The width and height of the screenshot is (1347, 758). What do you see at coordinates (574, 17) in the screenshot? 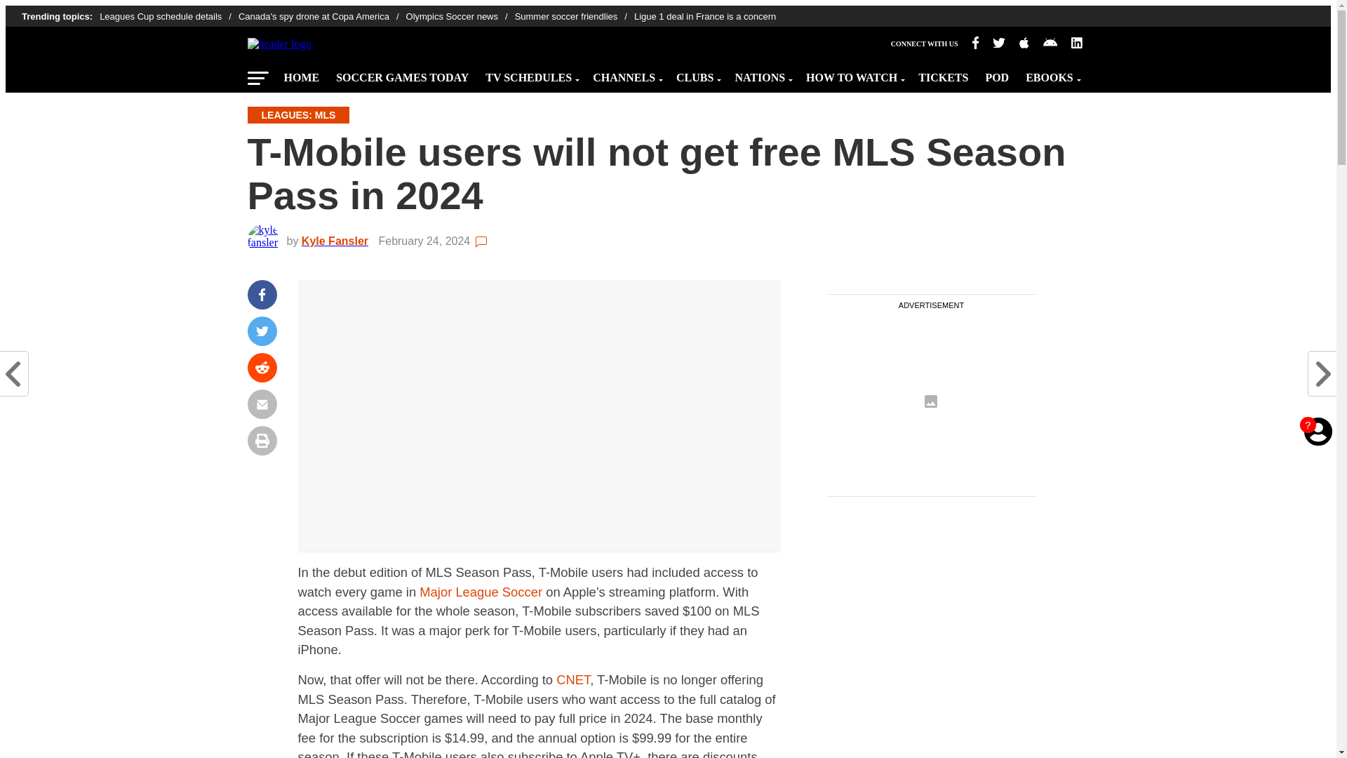
I see `Summer soccer friendlies` at bounding box center [574, 17].